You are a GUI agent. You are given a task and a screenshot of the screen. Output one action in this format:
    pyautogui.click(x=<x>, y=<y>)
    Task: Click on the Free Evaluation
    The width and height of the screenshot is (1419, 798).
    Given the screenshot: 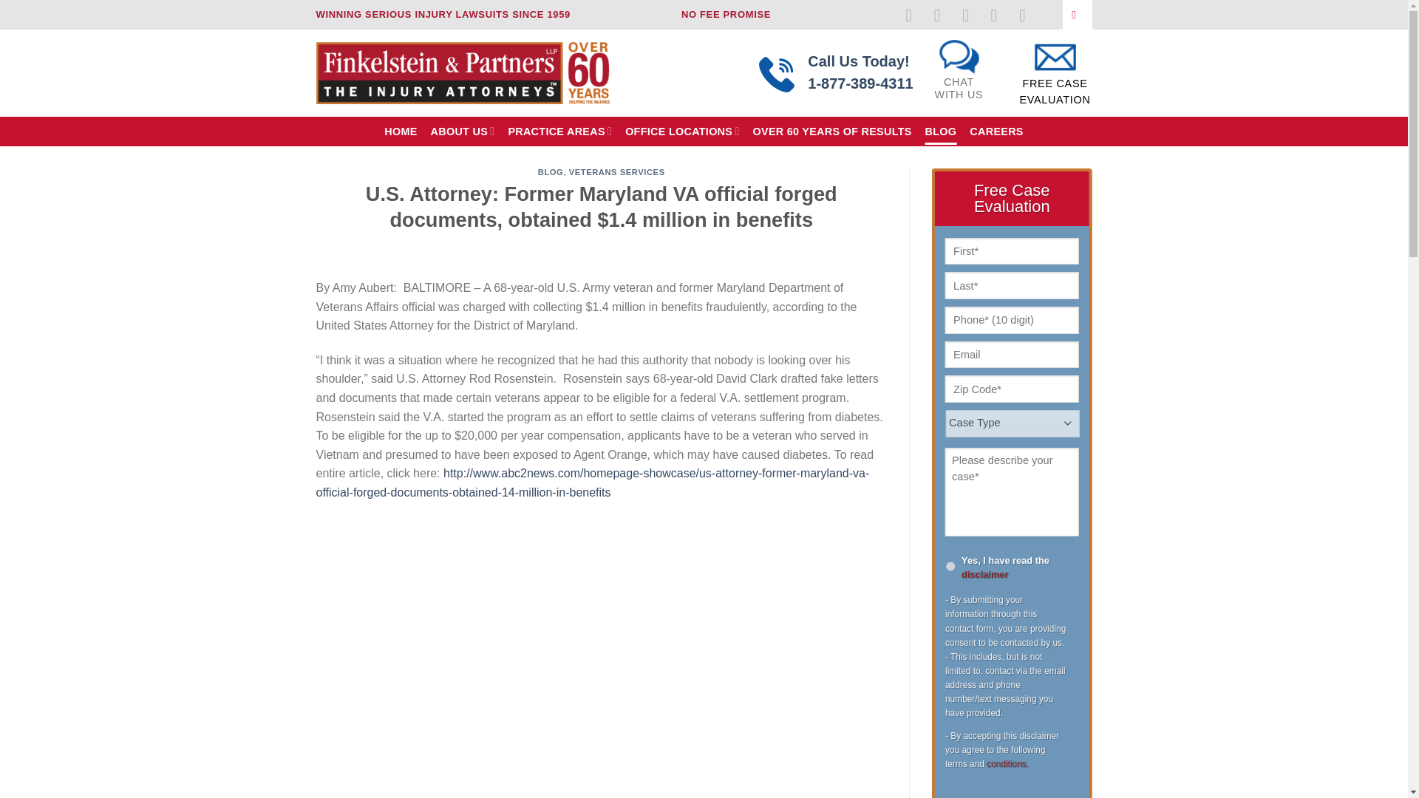 What is the action you would take?
    pyautogui.click(x=1054, y=80)
    